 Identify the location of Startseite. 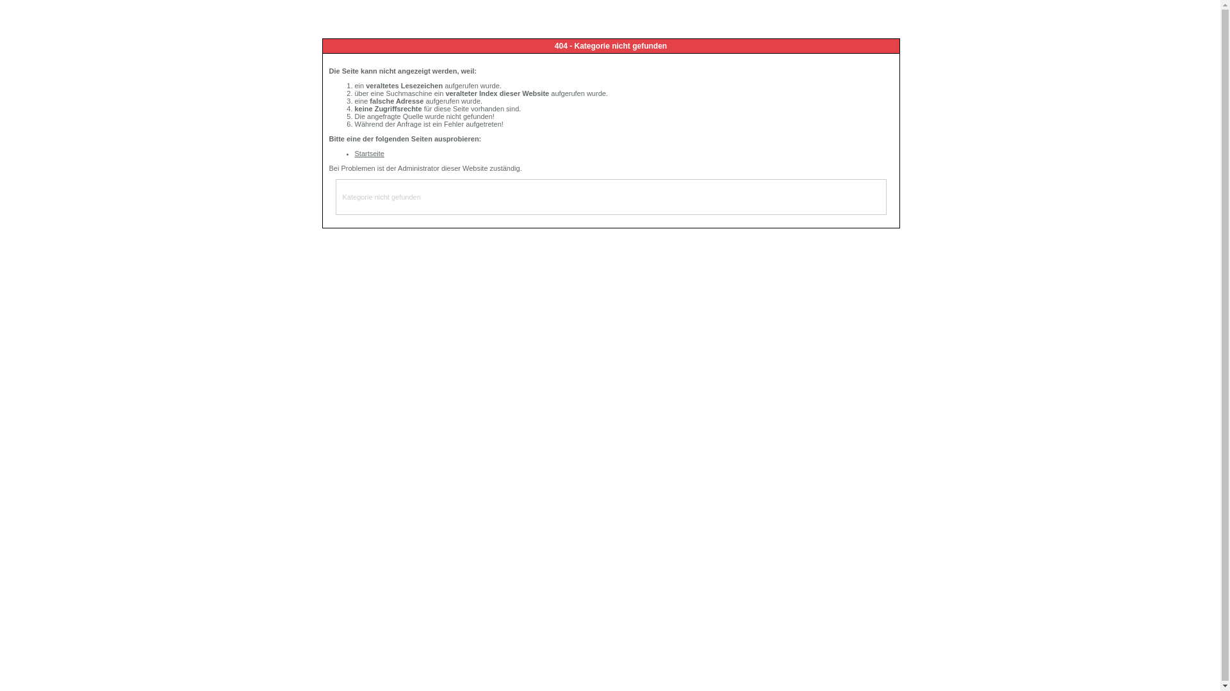
(370, 154).